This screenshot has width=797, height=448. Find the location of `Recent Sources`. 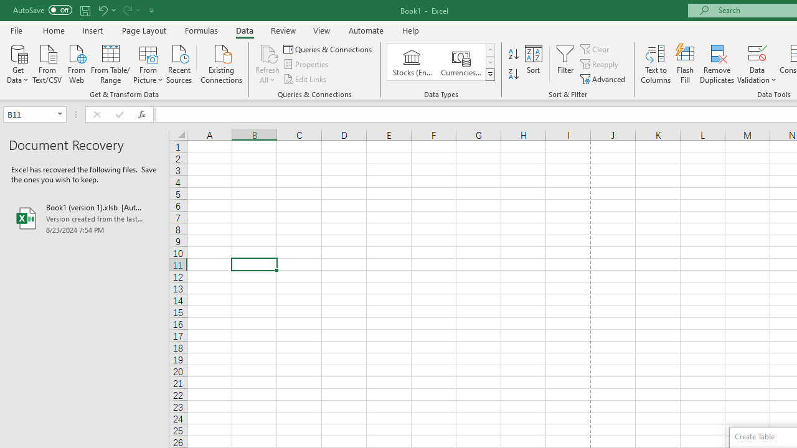

Recent Sources is located at coordinates (179, 63).